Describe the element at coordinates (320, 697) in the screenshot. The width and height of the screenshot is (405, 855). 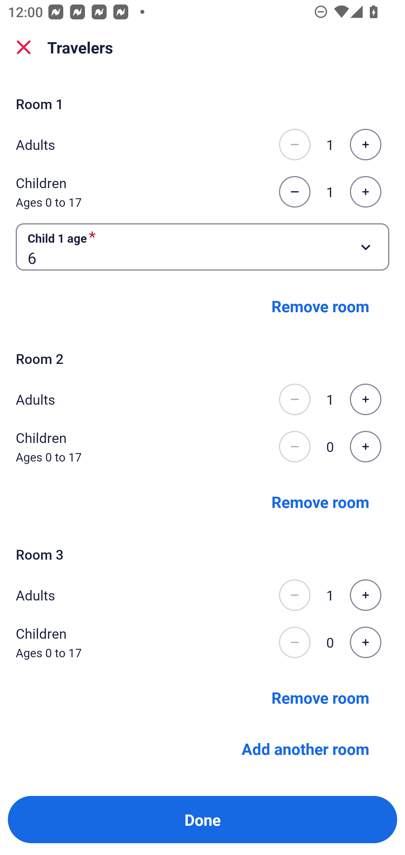
I see `Remove room` at that location.